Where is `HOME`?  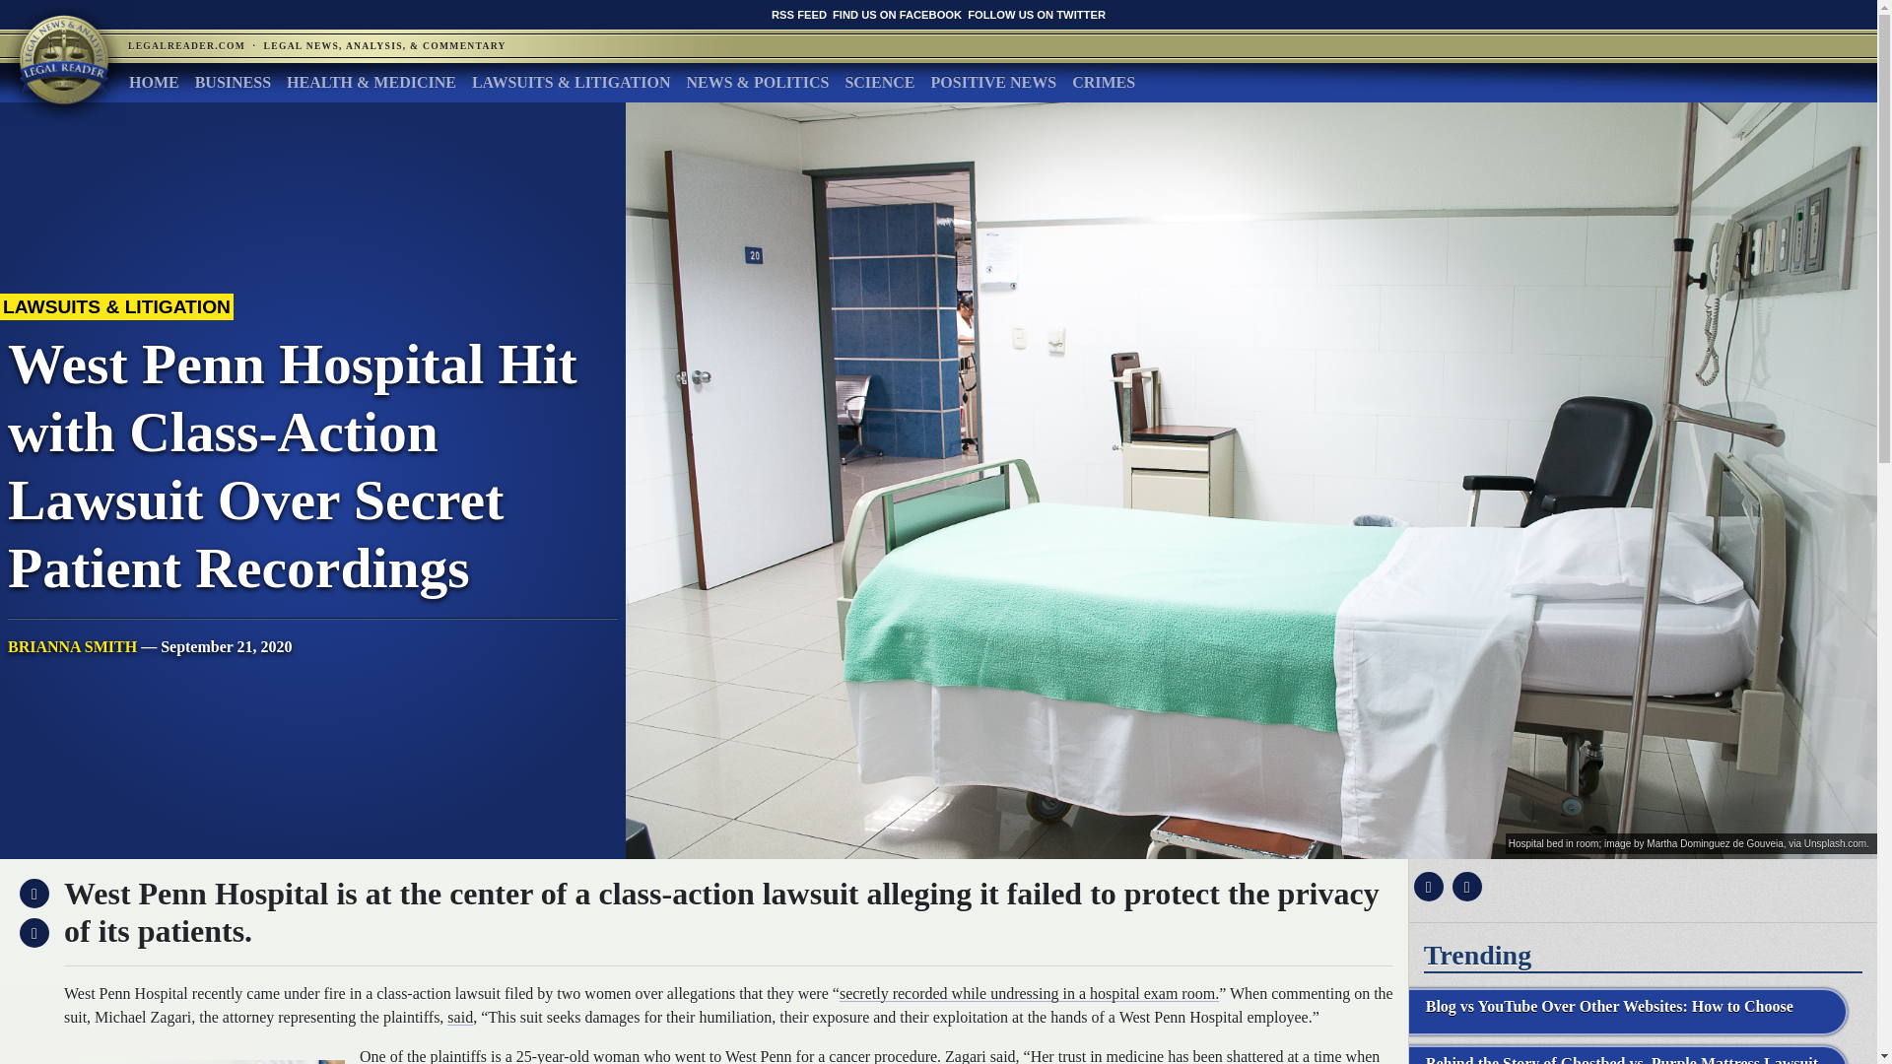 HOME is located at coordinates (154, 82).